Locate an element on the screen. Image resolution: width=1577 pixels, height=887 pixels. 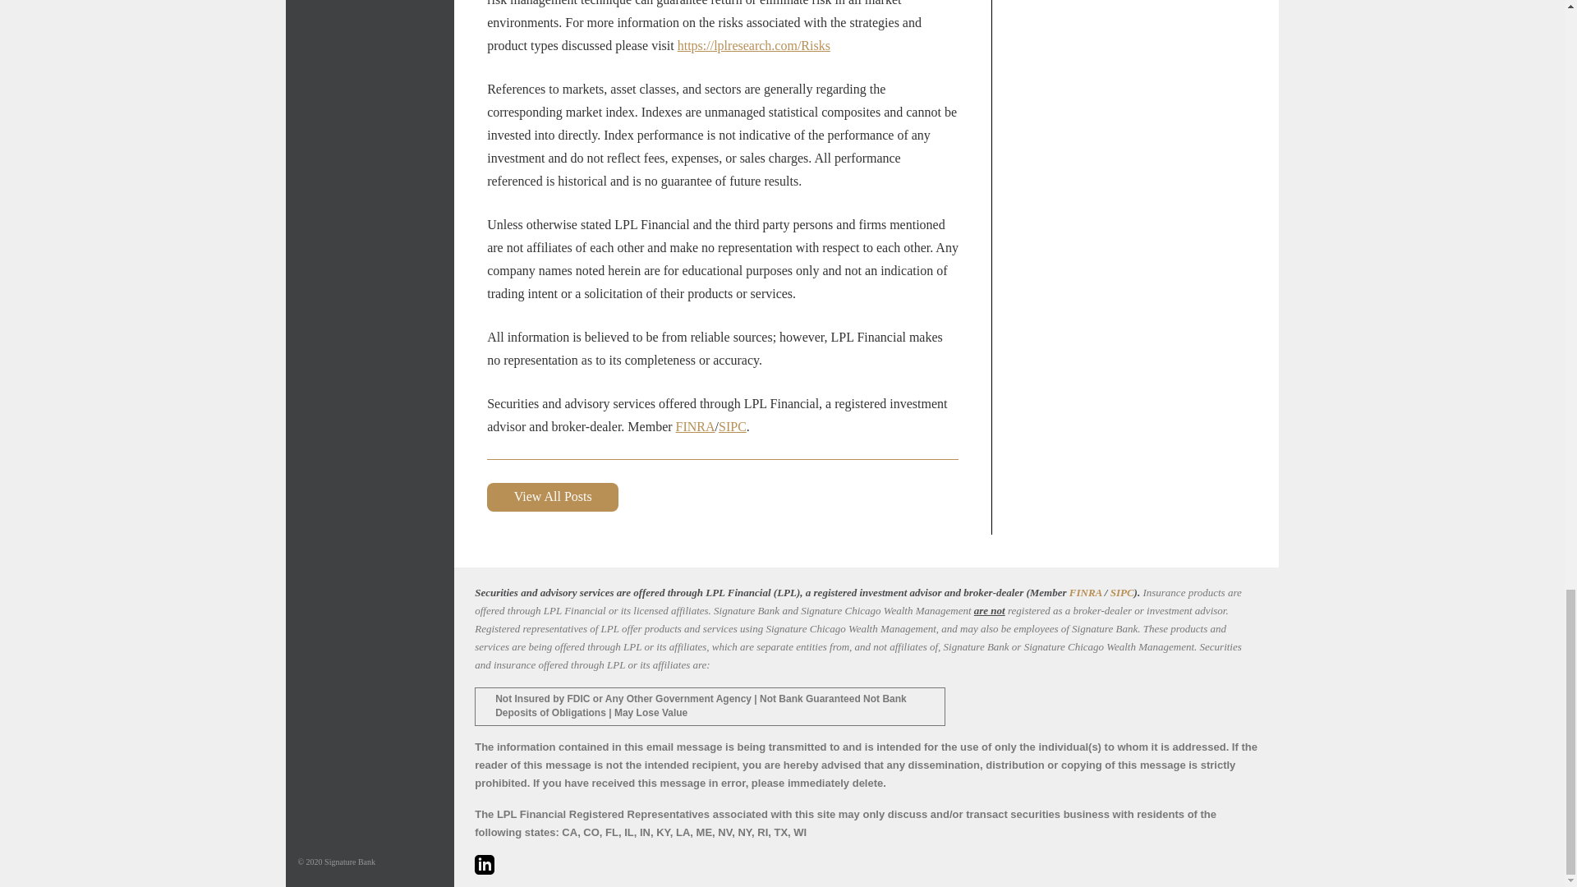
SIPC is located at coordinates (1122, 592).